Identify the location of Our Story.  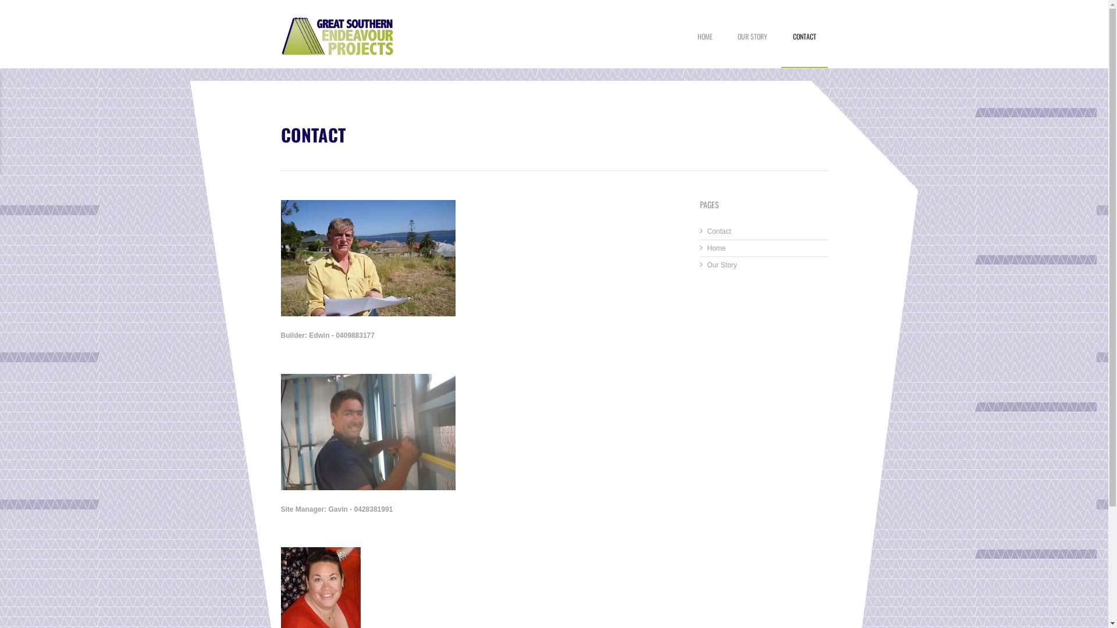
(723, 265).